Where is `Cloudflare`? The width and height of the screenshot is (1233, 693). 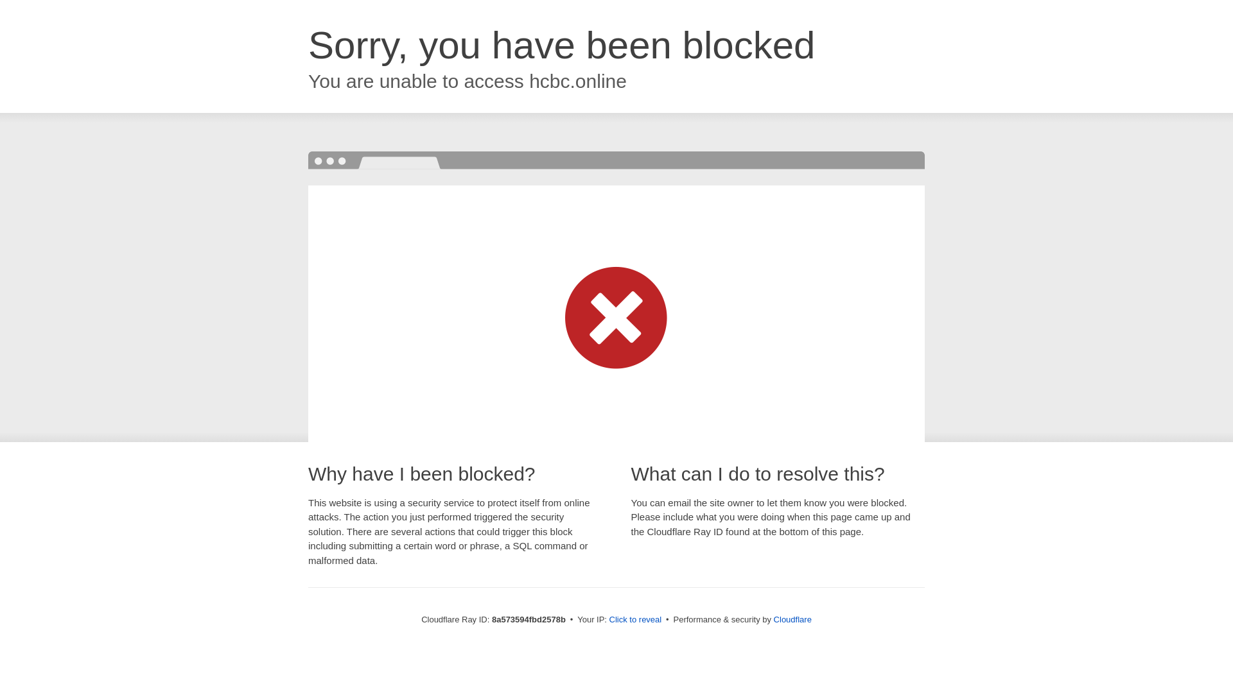 Cloudflare is located at coordinates (792, 619).